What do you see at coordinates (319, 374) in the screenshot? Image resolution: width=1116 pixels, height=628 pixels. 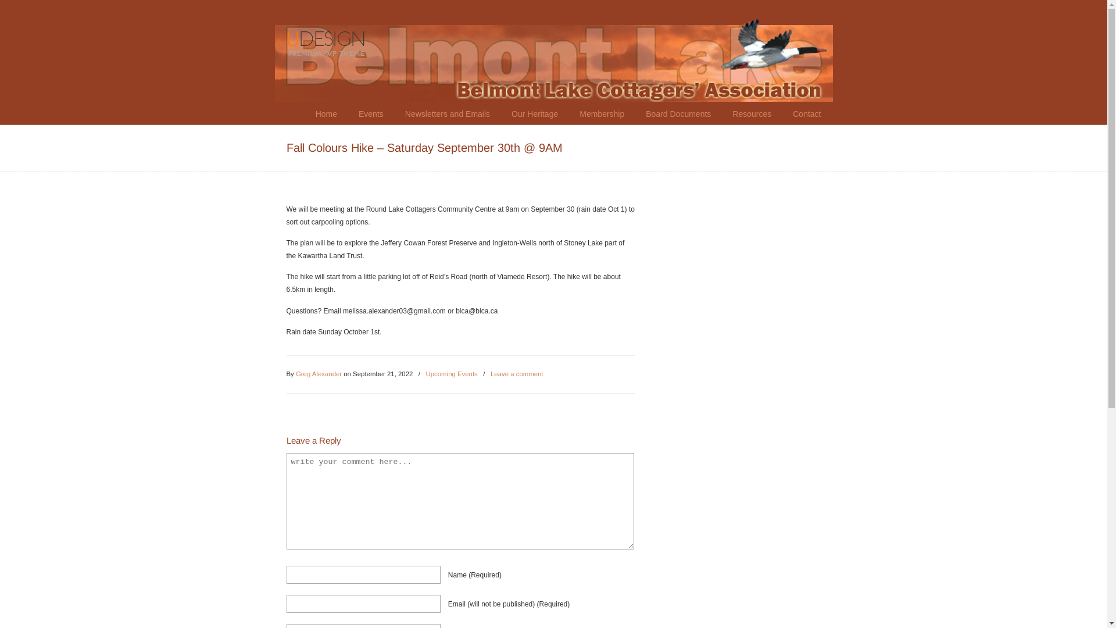 I see `Greg Alexander` at bounding box center [319, 374].